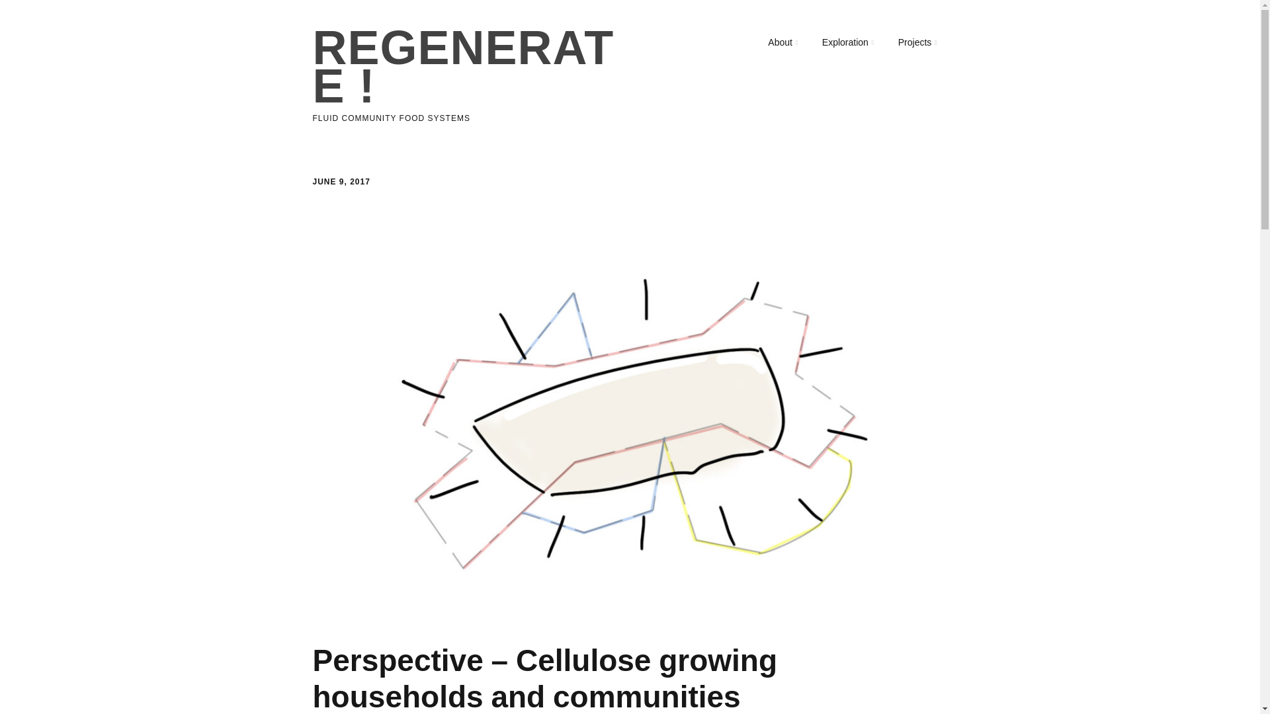  What do you see at coordinates (782, 43) in the screenshot?
I see `About` at bounding box center [782, 43].